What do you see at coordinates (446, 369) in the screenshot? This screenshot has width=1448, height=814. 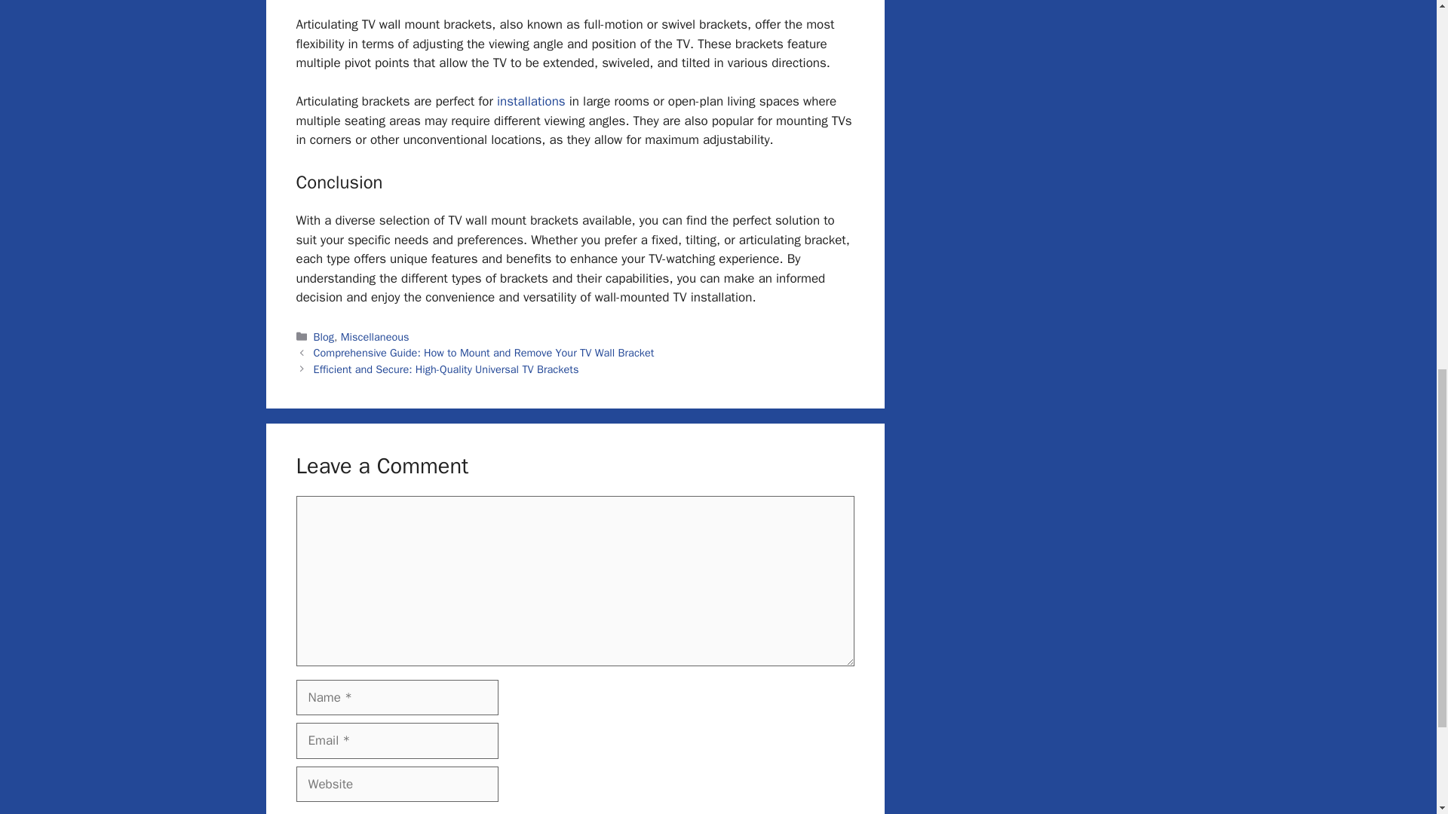 I see `Efficient and Secure: High-Quality Universal TV Brackets` at bounding box center [446, 369].